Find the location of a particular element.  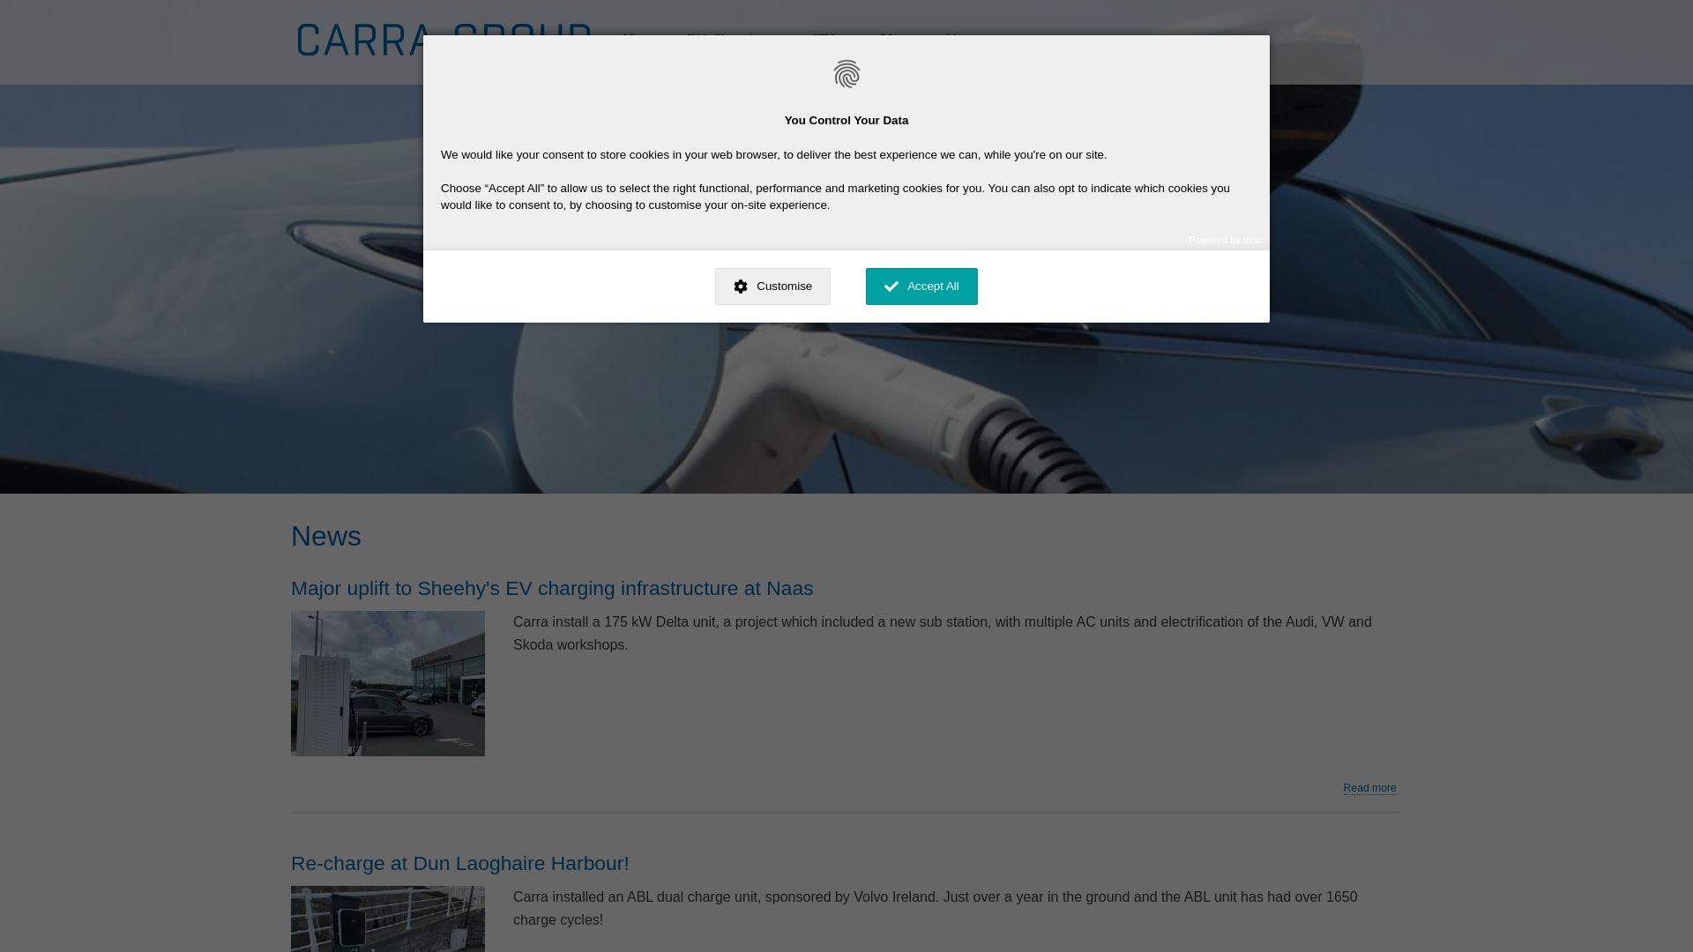

Major uplift to Sheehy's EV charging infrastructure at Naas  is located at coordinates (556, 588).